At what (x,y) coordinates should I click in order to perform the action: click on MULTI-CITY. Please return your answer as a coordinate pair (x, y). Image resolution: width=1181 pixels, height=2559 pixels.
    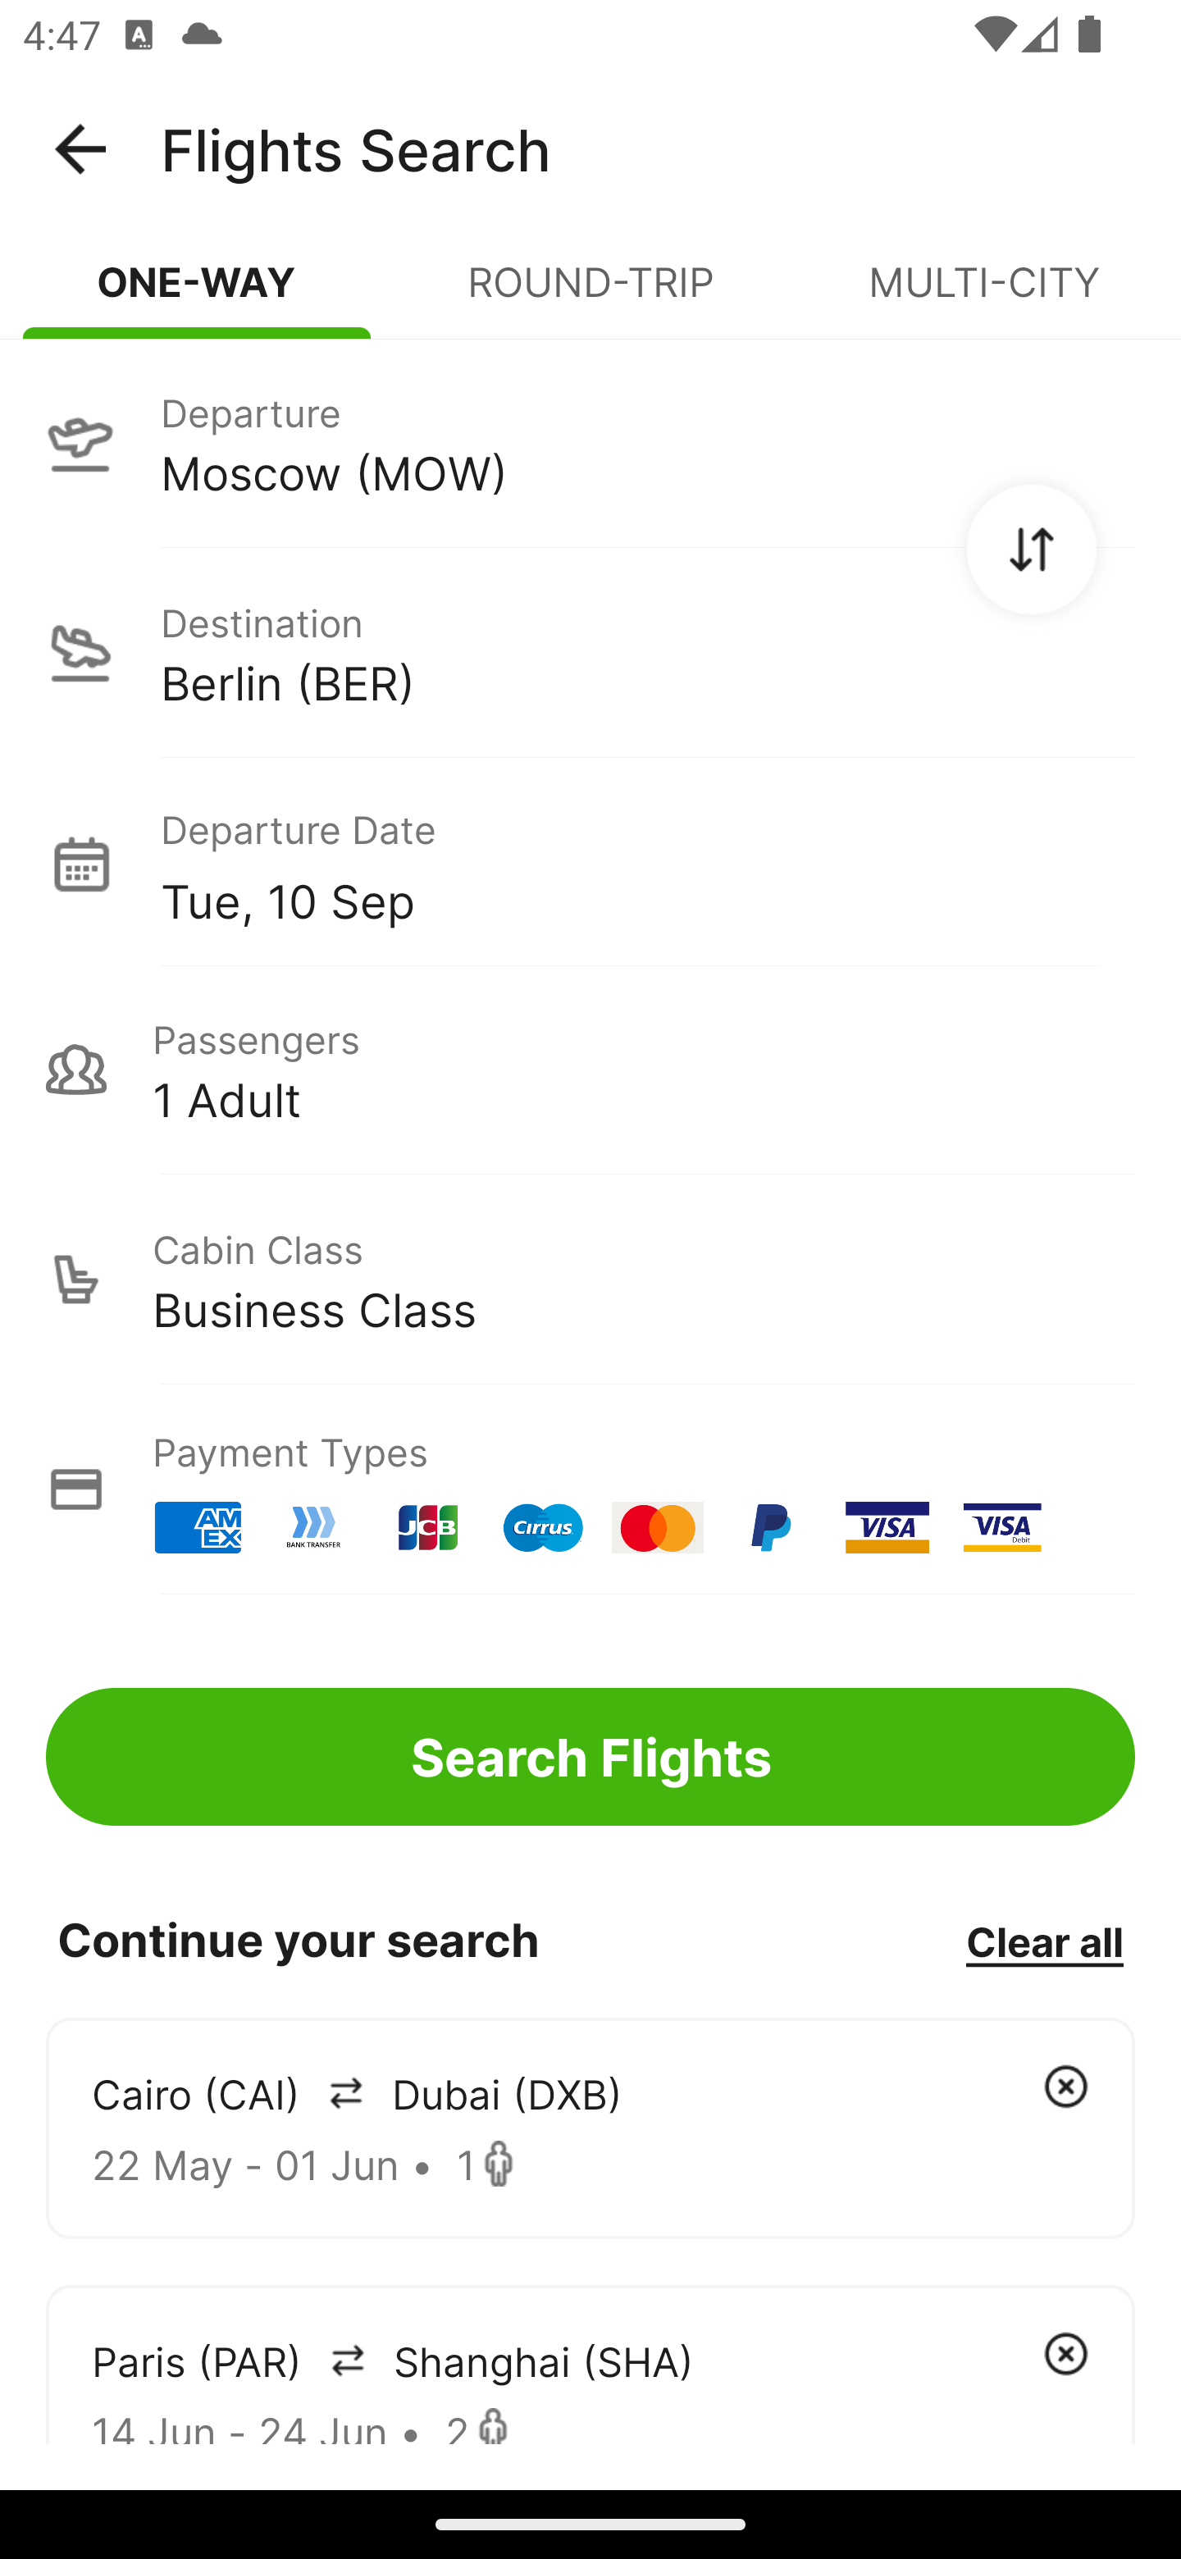
    Looking at the image, I should click on (984, 295).